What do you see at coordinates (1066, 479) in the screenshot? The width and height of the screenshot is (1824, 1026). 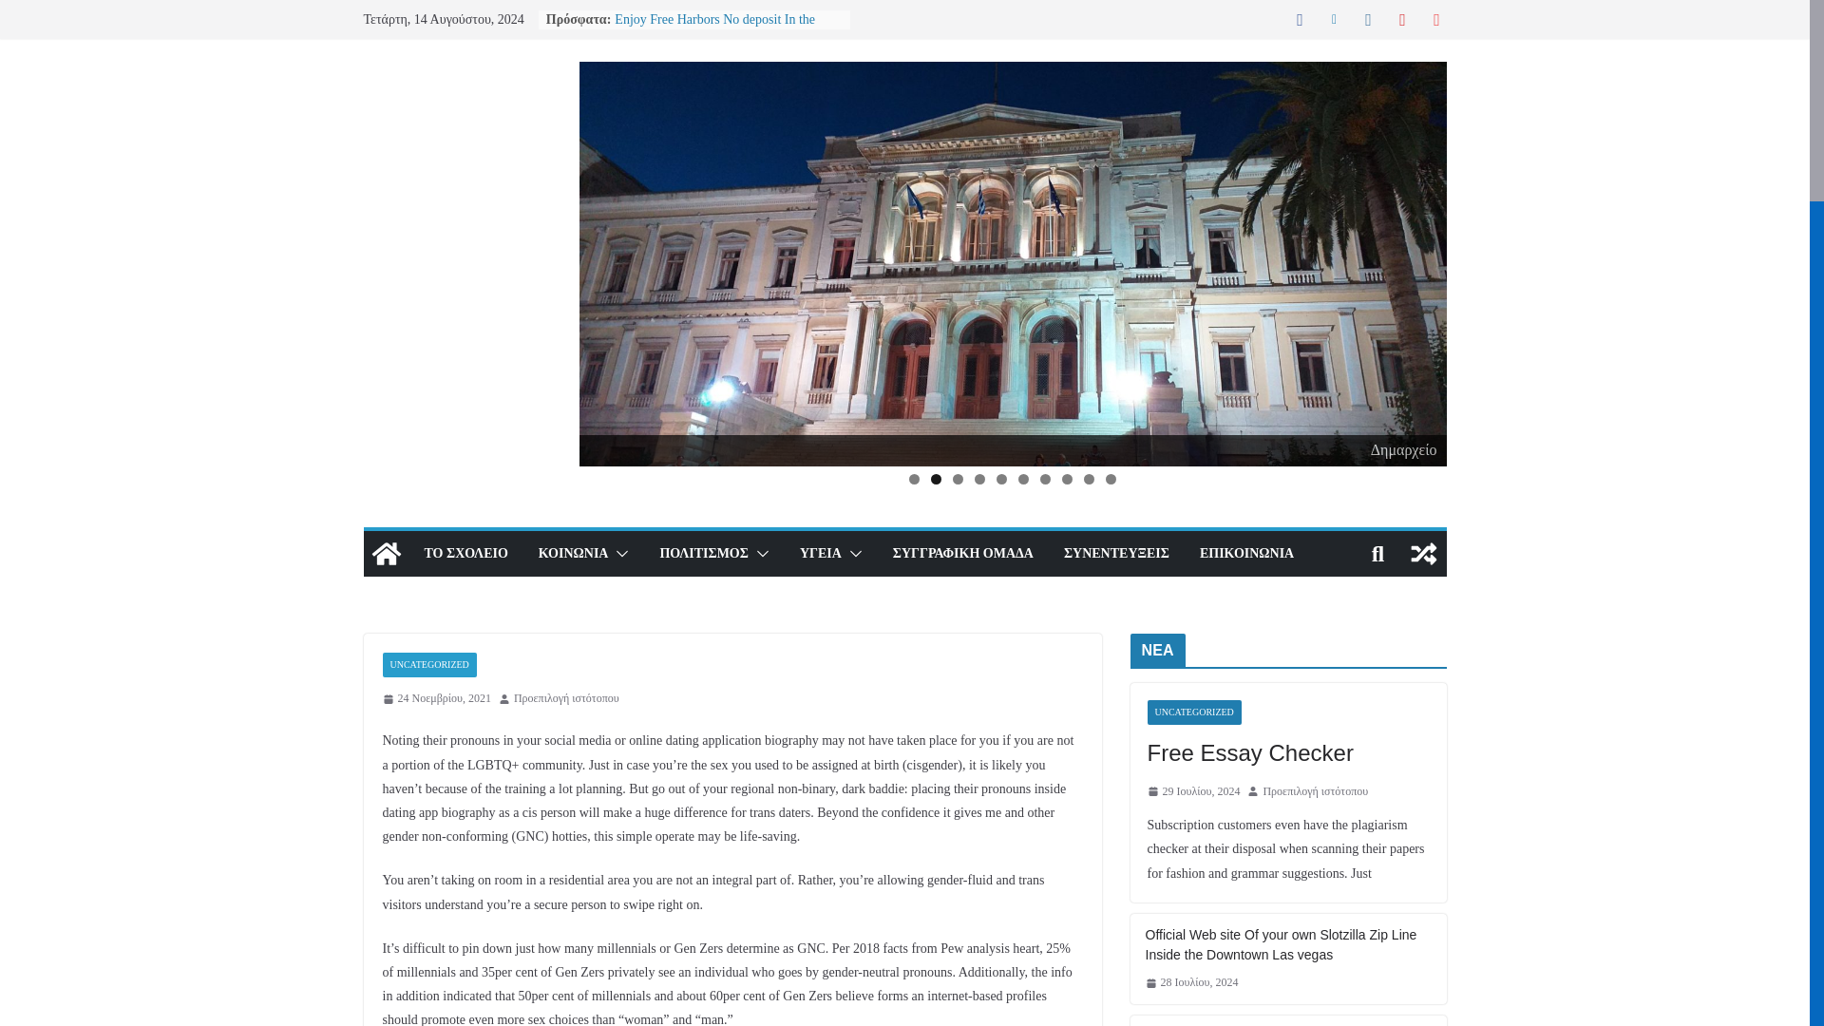 I see `8` at bounding box center [1066, 479].